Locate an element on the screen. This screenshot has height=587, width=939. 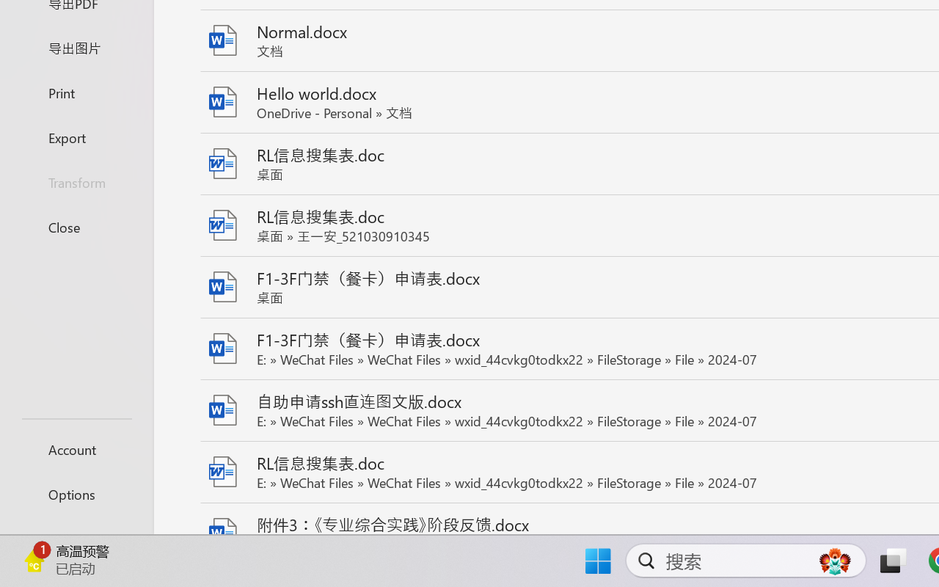
Slide Comparison Layout: used by no slides is located at coordinates (150, 241).